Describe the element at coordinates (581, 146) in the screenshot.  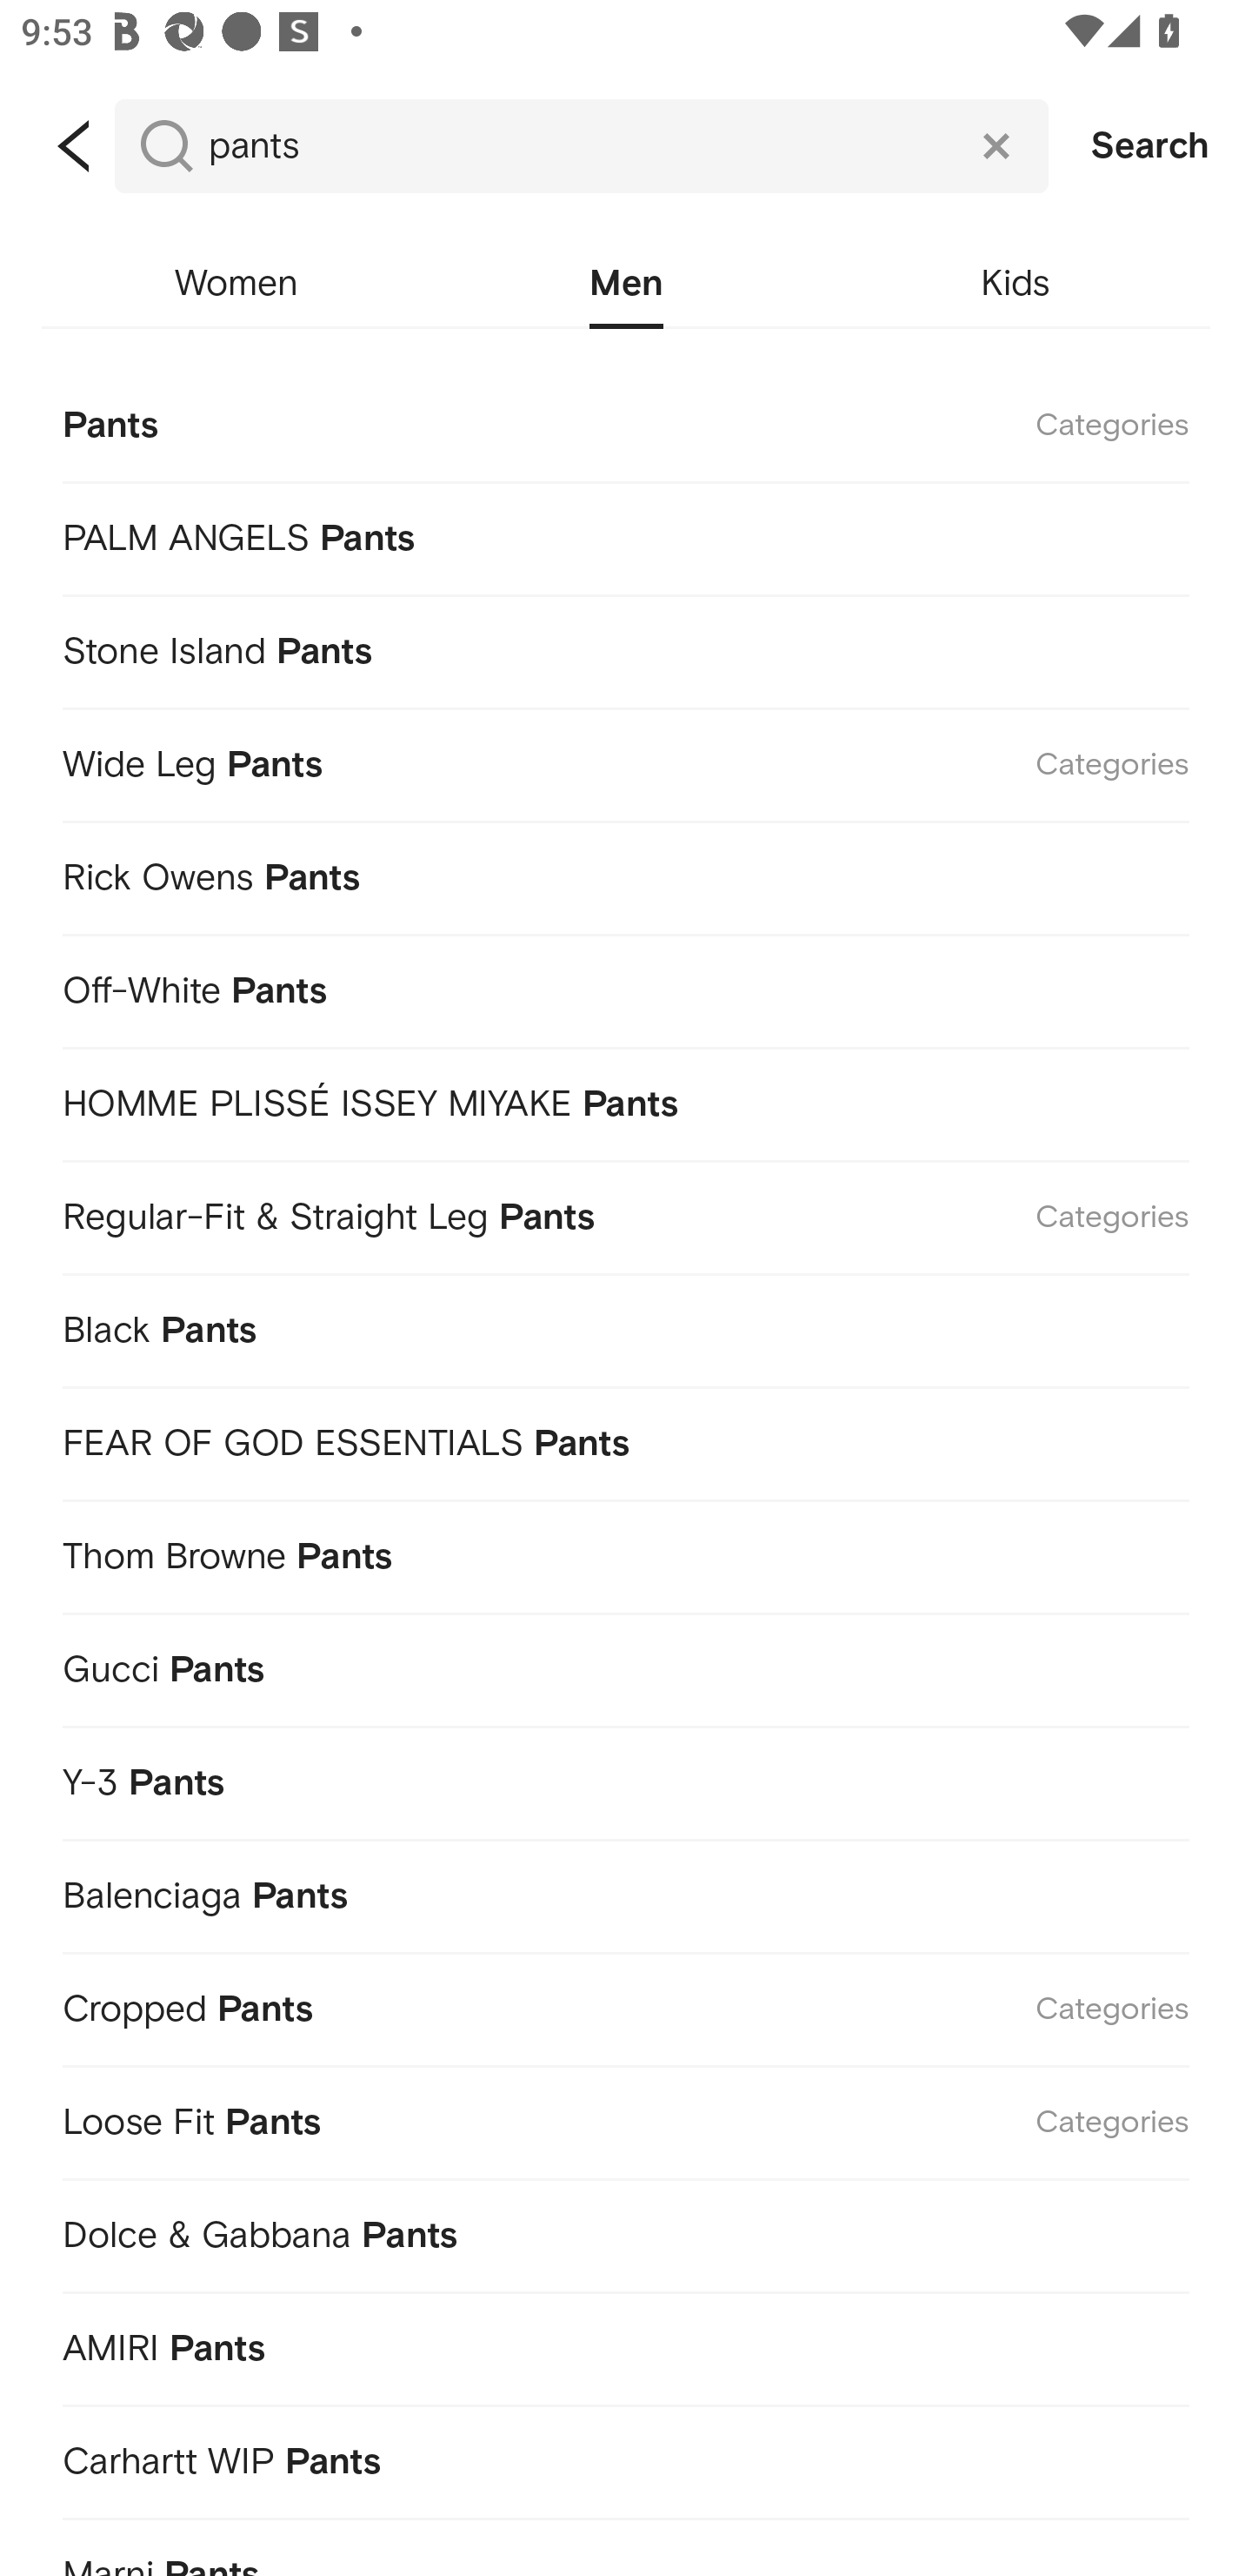
I see `pants` at that location.